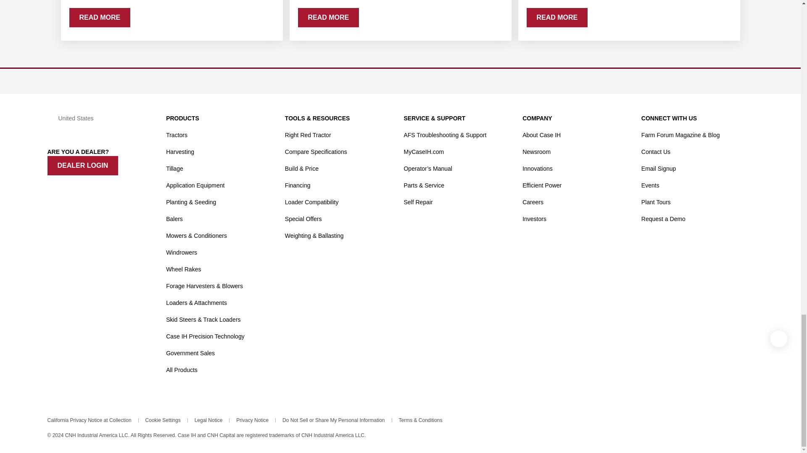 This screenshot has height=453, width=807. I want to click on Right Red Tractor, so click(308, 135).